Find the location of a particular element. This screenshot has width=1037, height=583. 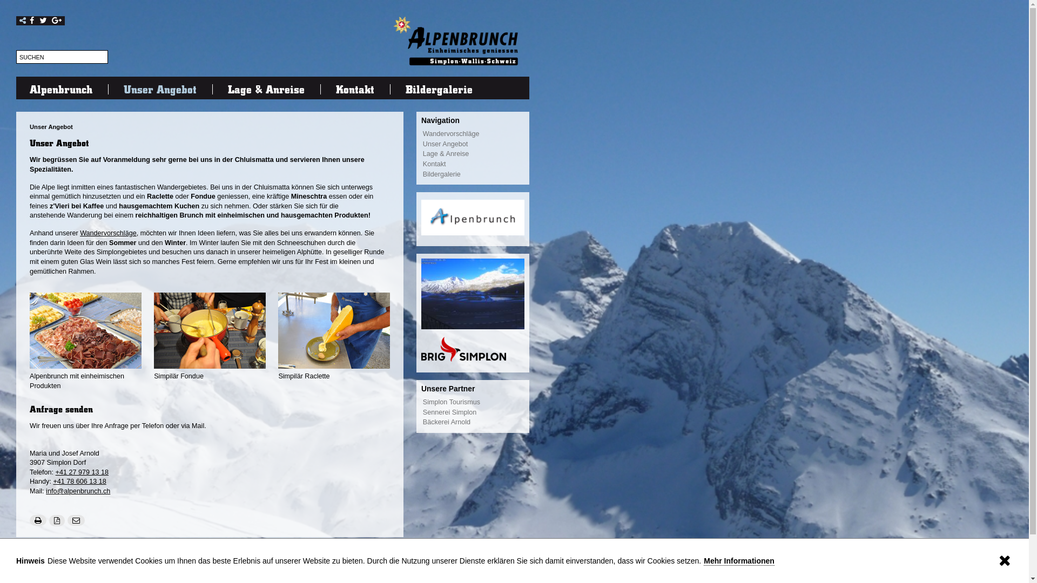

Kontakt is located at coordinates (355, 90).